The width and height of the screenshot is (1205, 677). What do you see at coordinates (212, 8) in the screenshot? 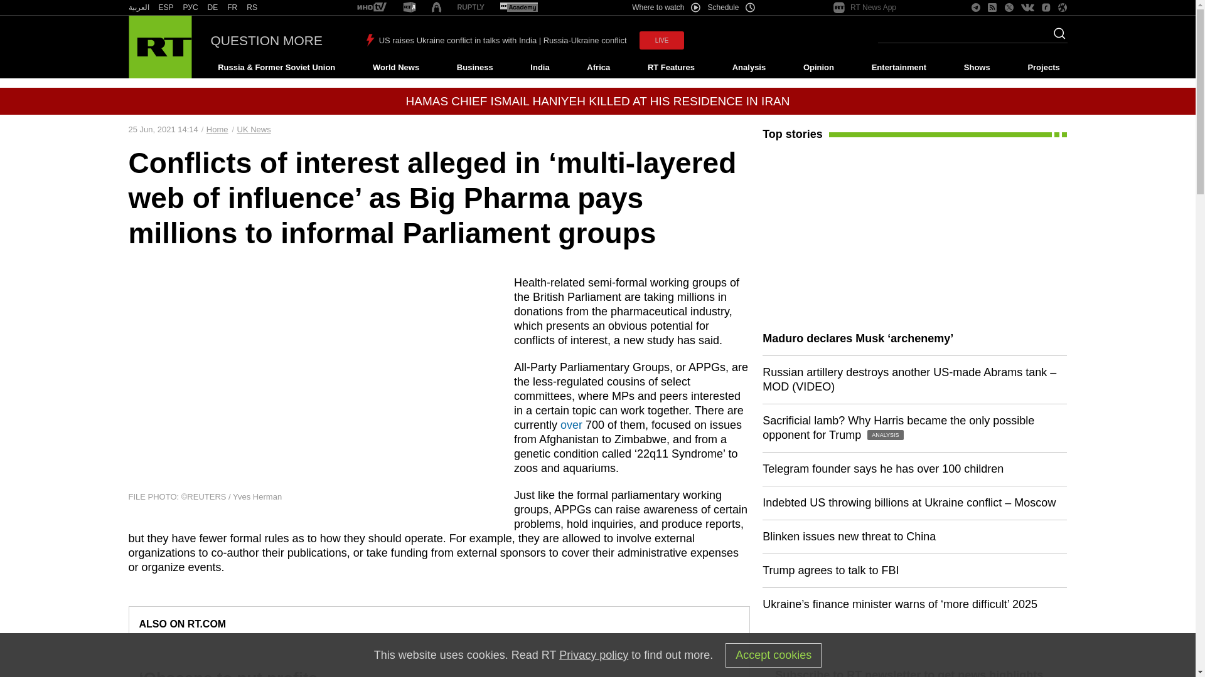
I see `RT ` at bounding box center [212, 8].